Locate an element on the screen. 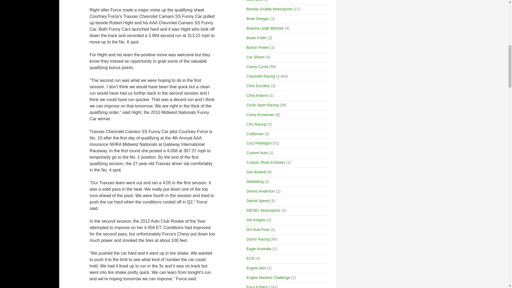 This screenshot has width=512, height=288. Chris Escobar is located at coordinates (258, 86).